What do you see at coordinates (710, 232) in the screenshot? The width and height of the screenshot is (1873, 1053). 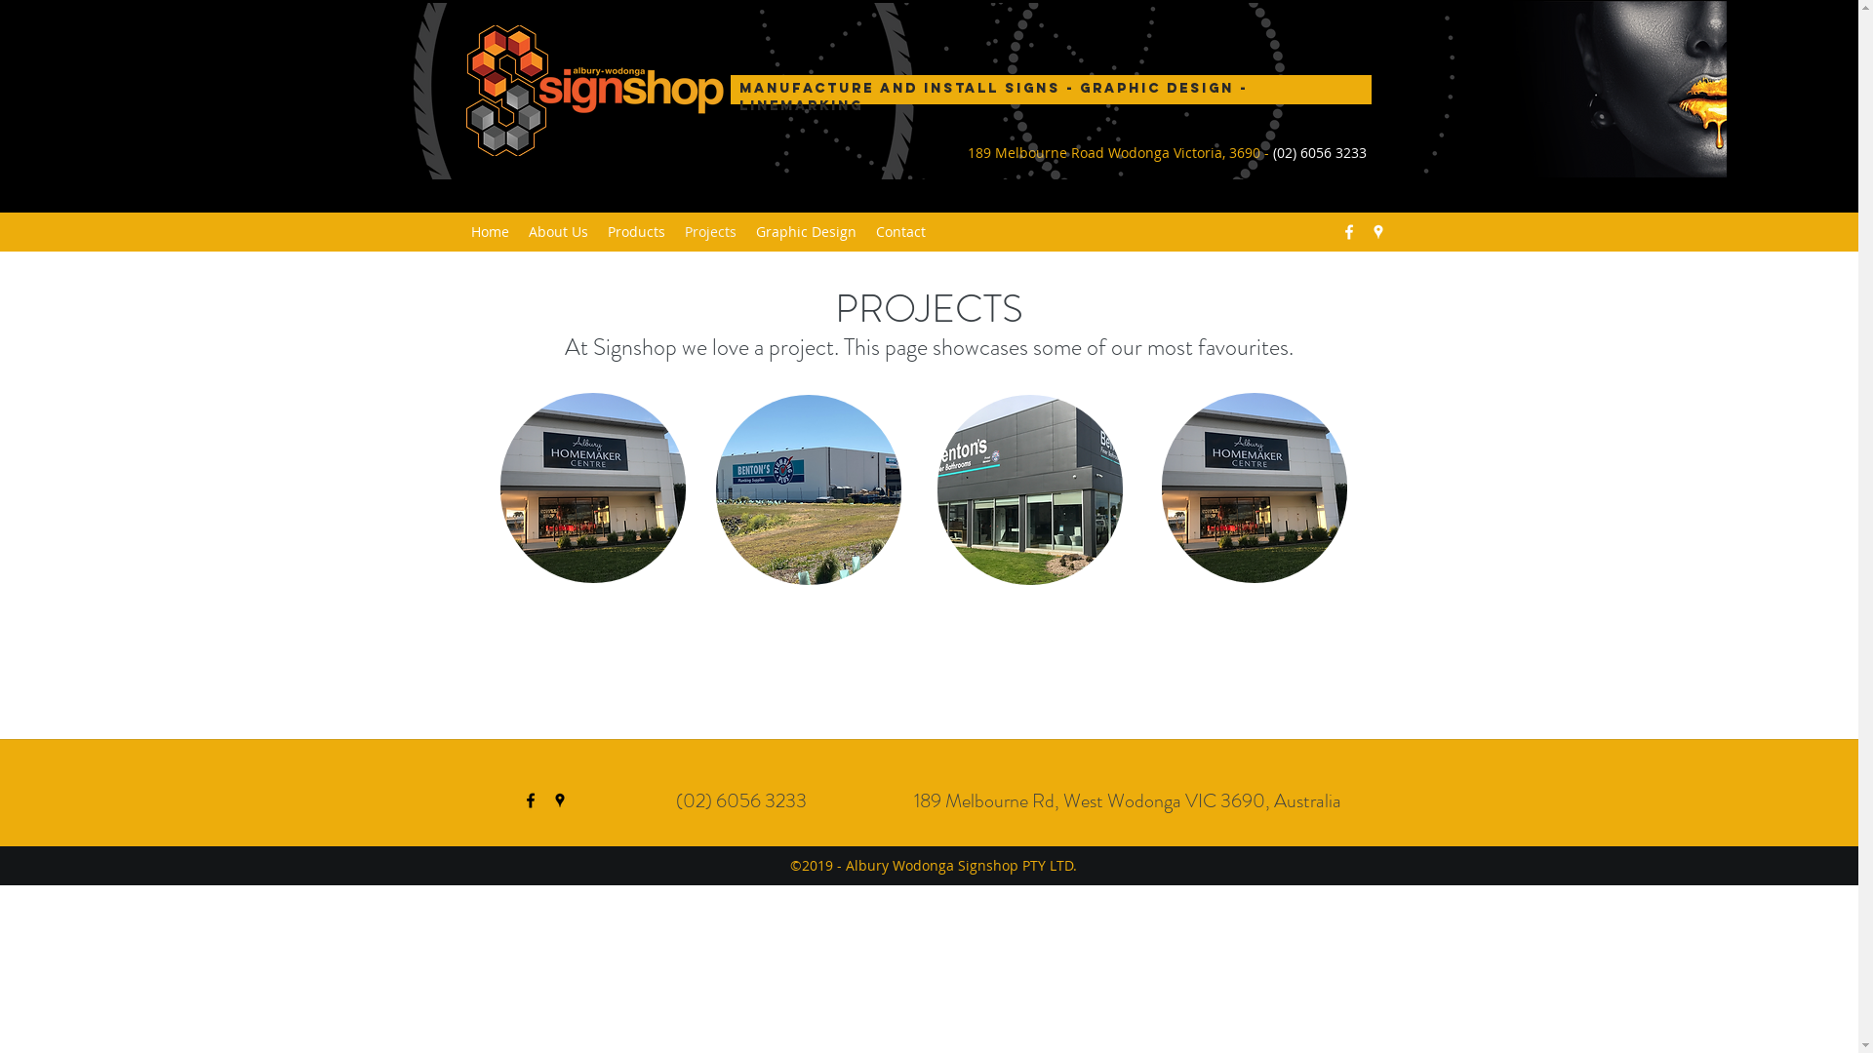 I see `Projects` at bounding box center [710, 232].